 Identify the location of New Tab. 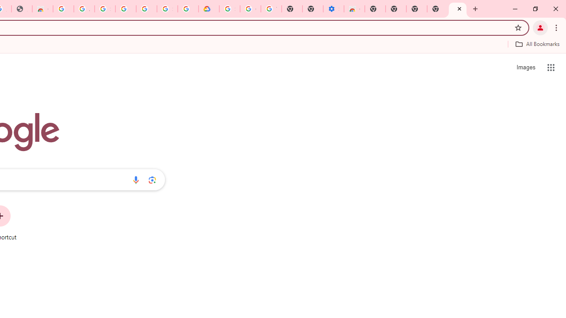
(375, 9).